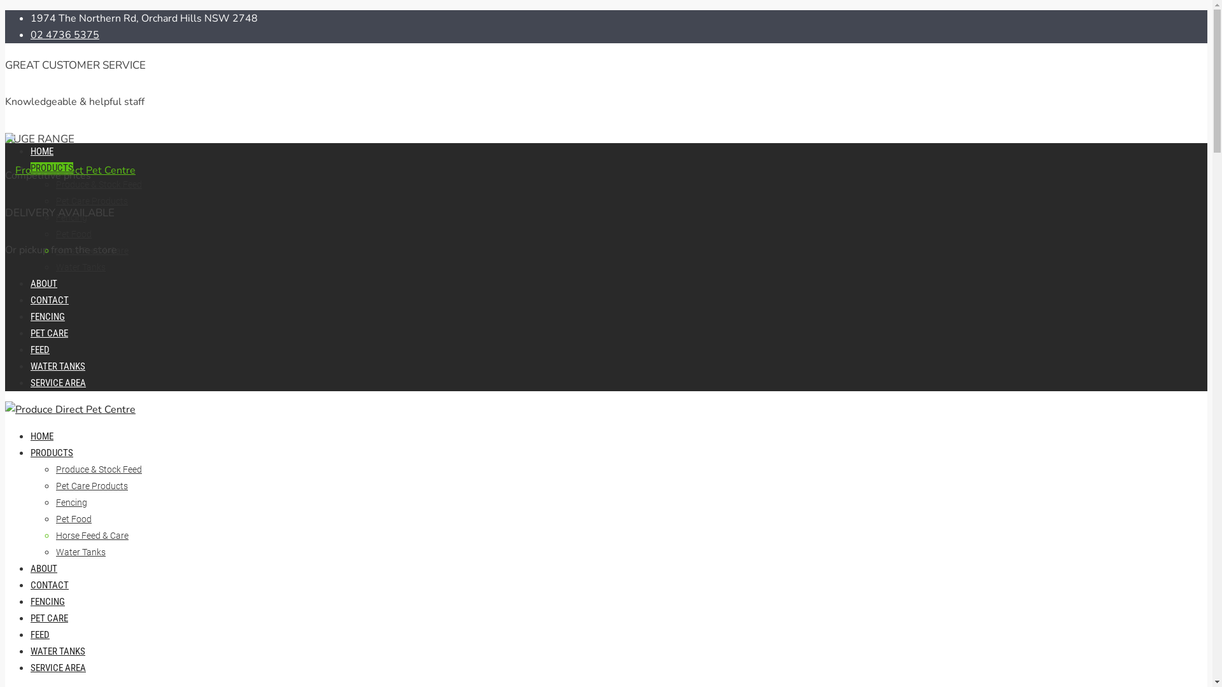 Image resolution: width=1222 pixels, height=687 pixels. Describe the element at coordinates (58, 651) in the screenshot. I see `WATER TANKS` at that location.